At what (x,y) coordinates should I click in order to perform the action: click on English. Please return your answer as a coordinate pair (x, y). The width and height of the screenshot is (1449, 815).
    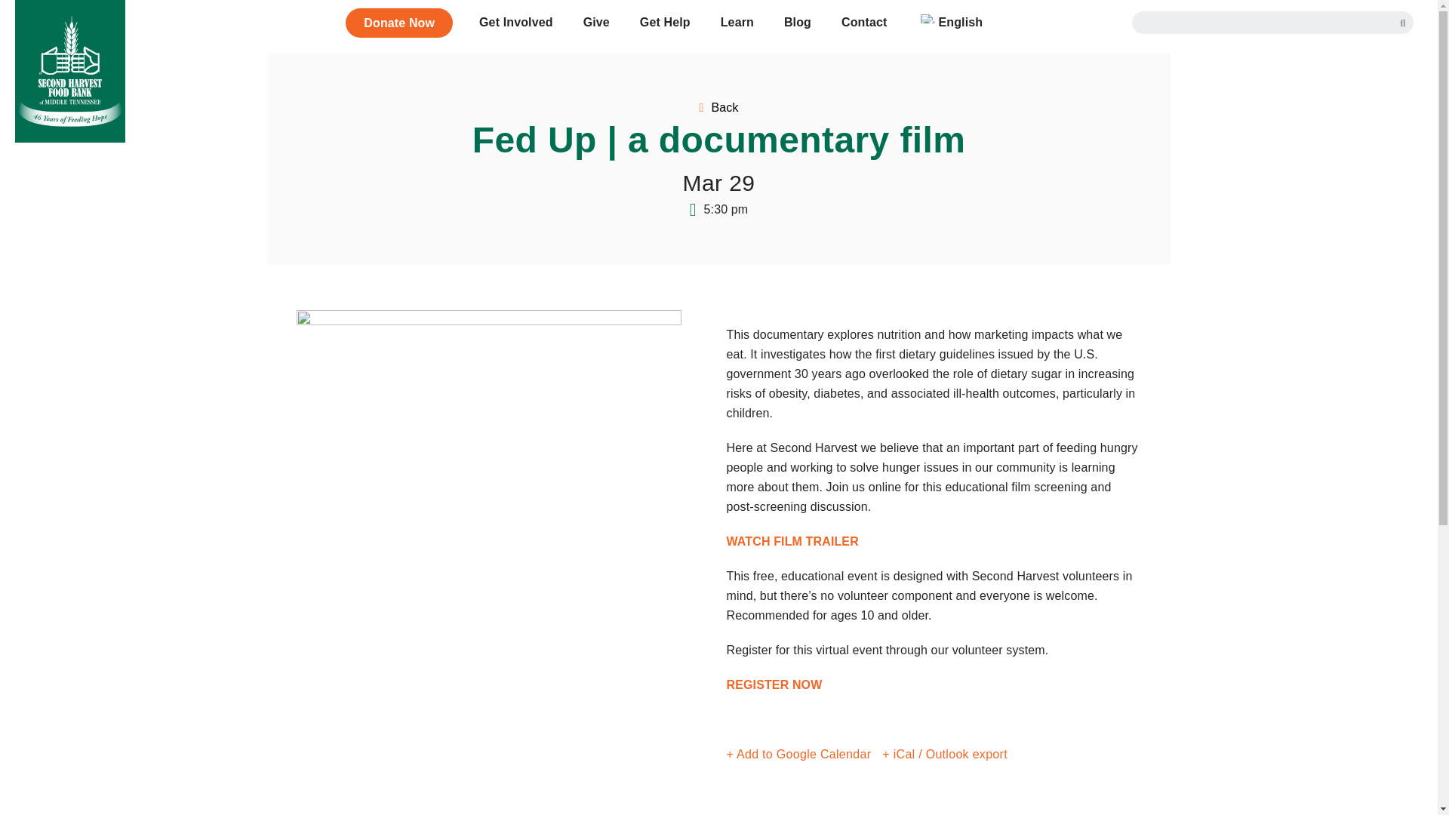
    Looking at the image, I should click on (949, 22).